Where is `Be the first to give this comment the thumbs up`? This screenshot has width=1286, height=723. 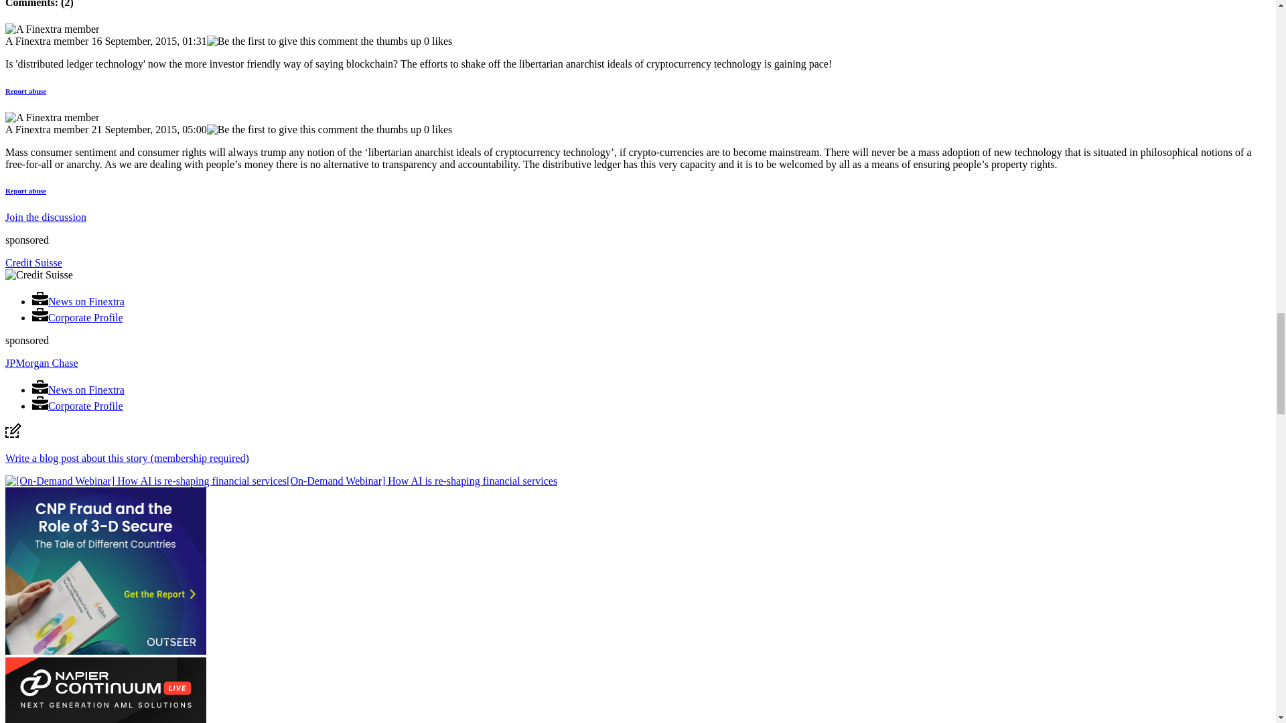
Be the first to give this comment the thumbs up is located at coordinates (314, 130).